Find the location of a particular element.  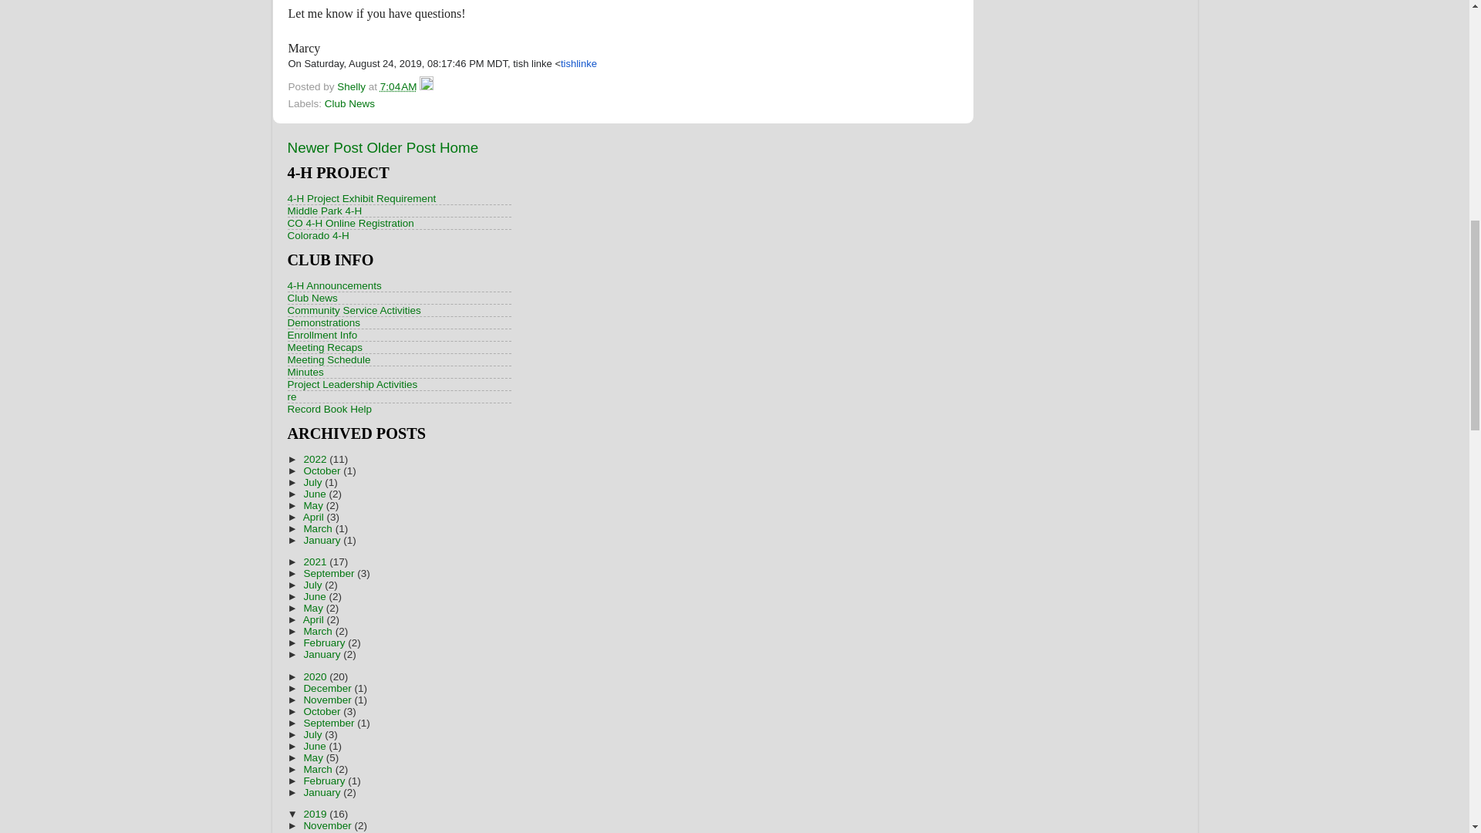

2022 is located at coordinates (316, 458).